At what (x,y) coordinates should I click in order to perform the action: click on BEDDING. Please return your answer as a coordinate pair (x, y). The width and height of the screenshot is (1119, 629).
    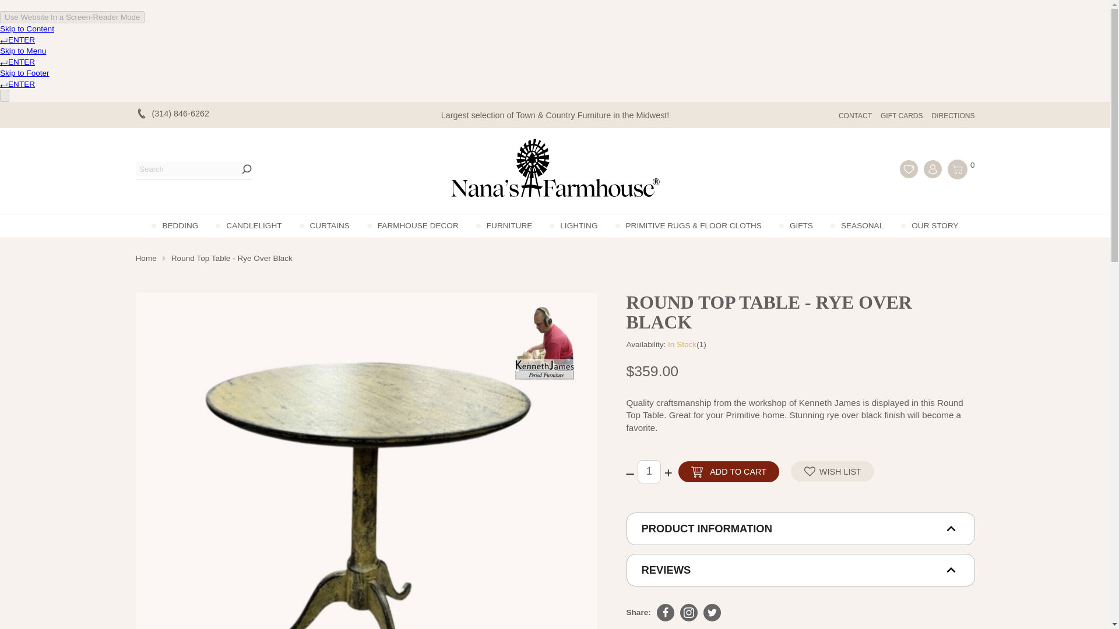
    Looking at the image, I should click on (174, 226).